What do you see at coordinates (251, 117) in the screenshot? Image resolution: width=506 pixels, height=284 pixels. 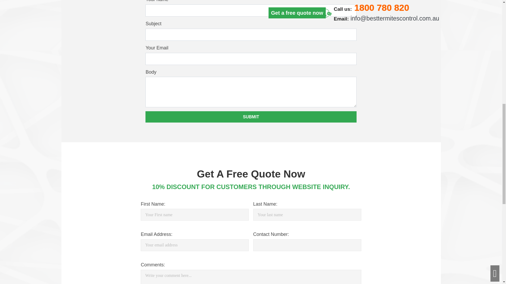 I see `Submit` at bounding box center [251, 117].